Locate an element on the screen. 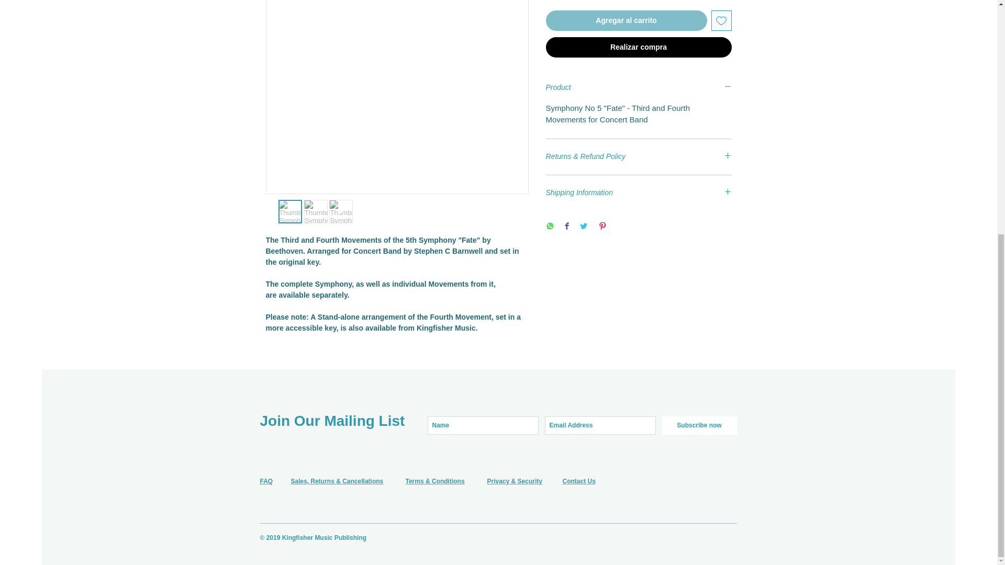 Image resolution: width=1005 pixels, height=565 pixels. Shipping Information is located at coordinates (639, 193).